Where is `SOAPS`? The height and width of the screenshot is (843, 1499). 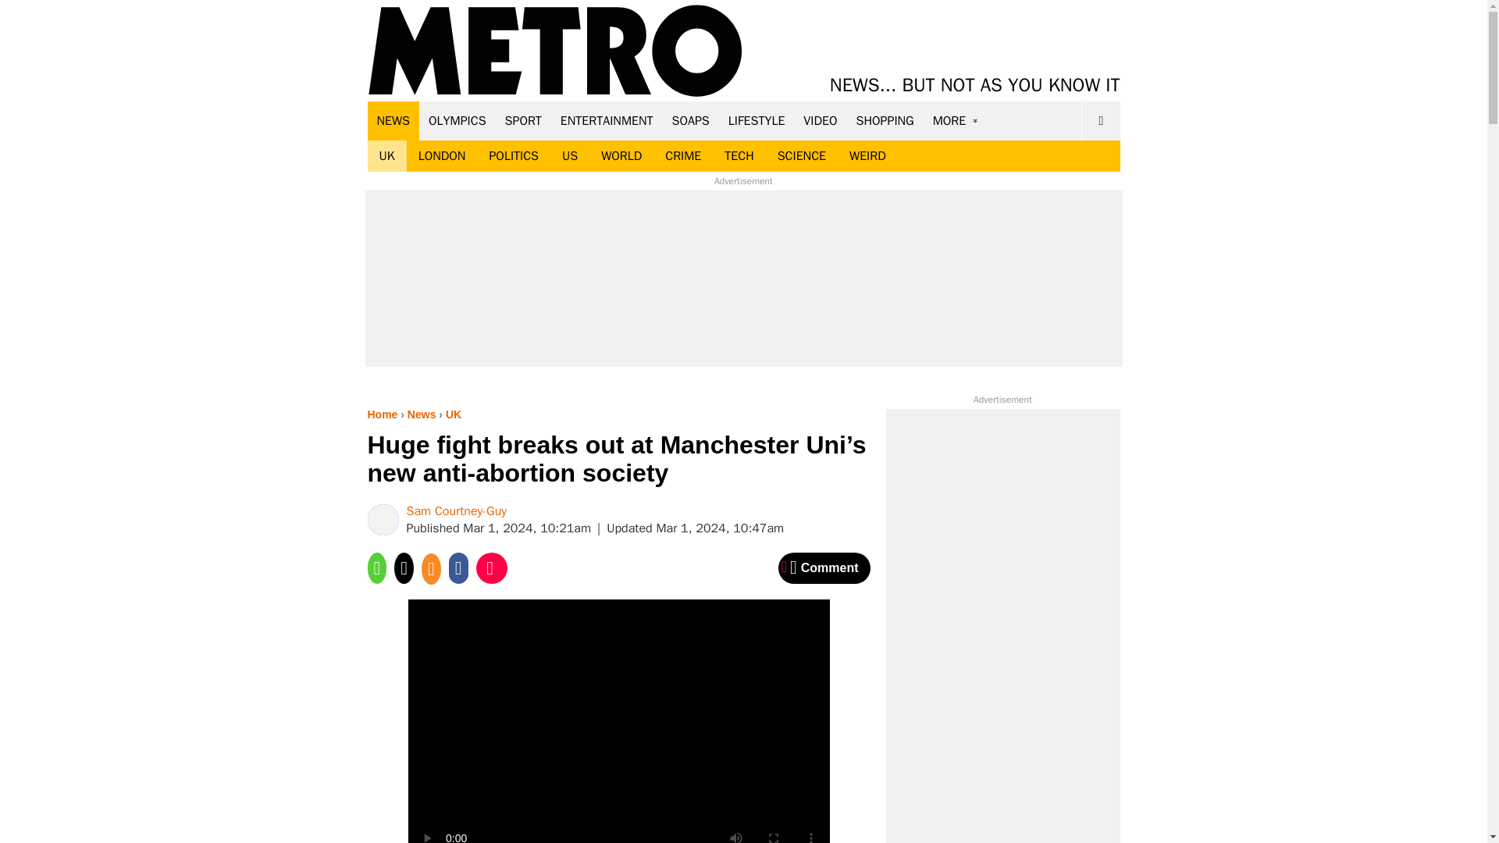
SOAPS is located at coordinates (690, 120).